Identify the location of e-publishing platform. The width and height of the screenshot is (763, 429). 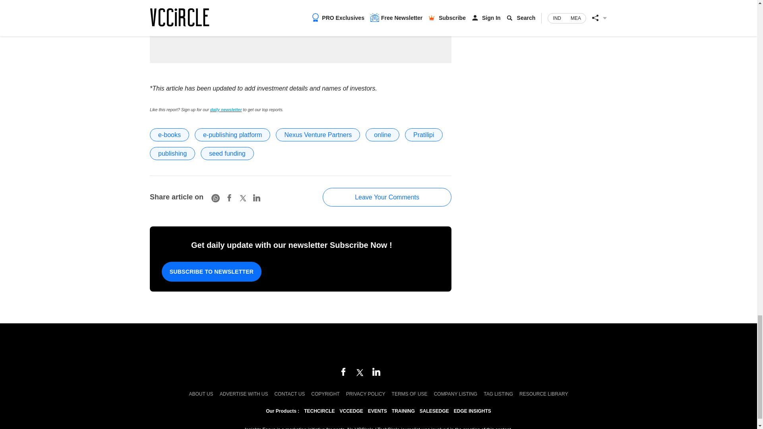
(232, 135).